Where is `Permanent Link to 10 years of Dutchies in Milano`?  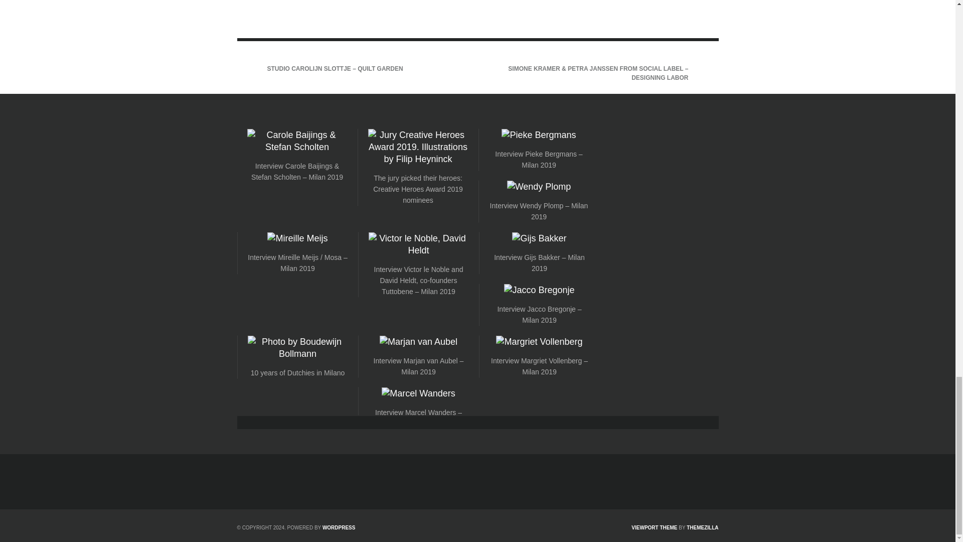 Permanent Link to 10 years of Dutchies in Milano is located at coordinates (297, 372).